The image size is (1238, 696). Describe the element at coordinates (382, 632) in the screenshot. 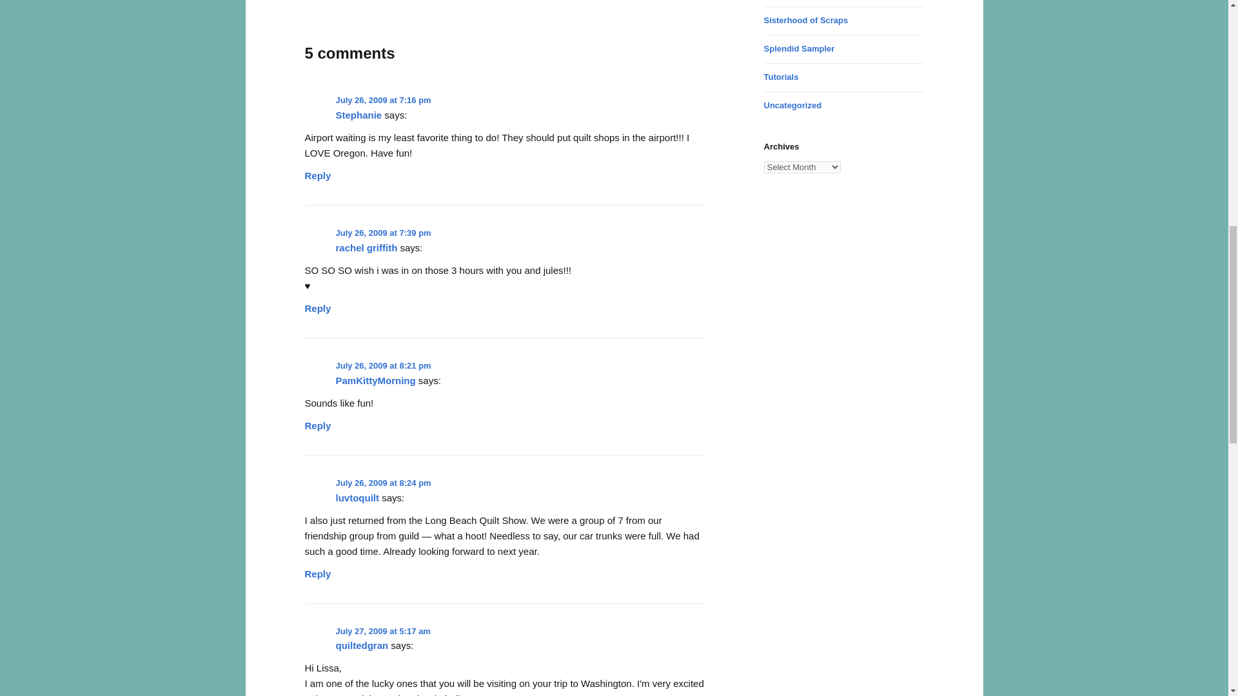

I see `July 27, 2009 at 5:17 am` at that location.